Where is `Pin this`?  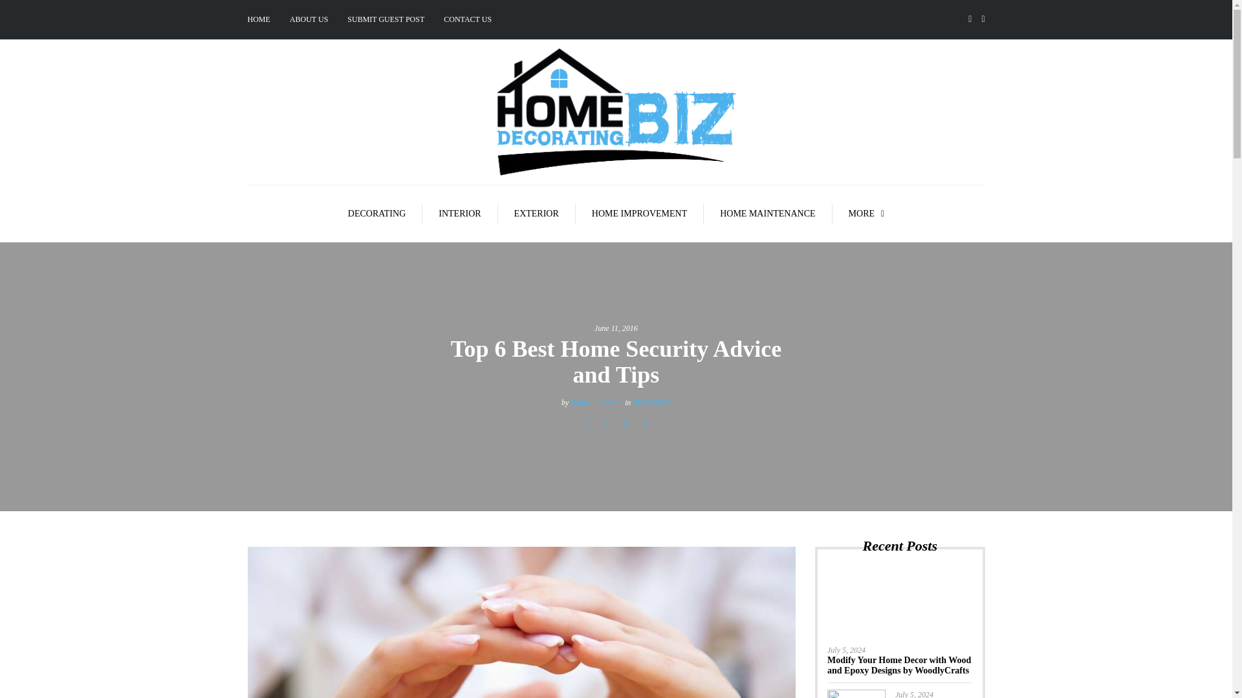
Pin this is located at coordinates (644, 424).